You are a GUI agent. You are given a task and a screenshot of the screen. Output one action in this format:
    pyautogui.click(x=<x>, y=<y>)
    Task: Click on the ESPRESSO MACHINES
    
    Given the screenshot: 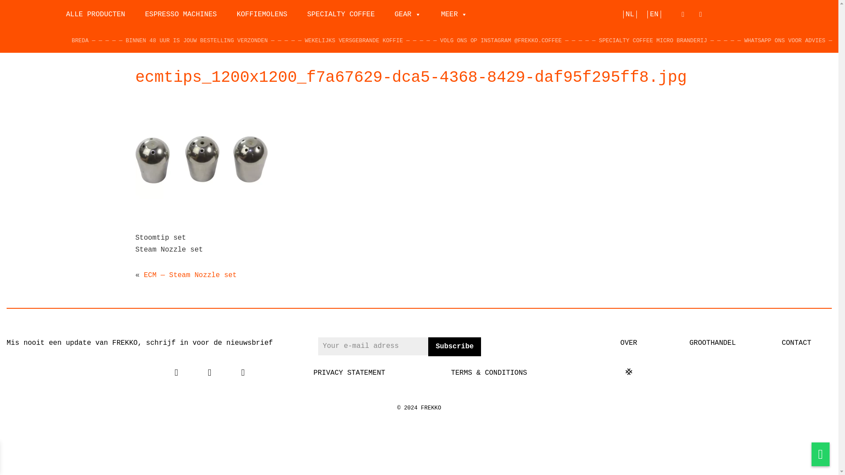 What is the action you would take?
    pyautogui.click(x=180, y=14)
    